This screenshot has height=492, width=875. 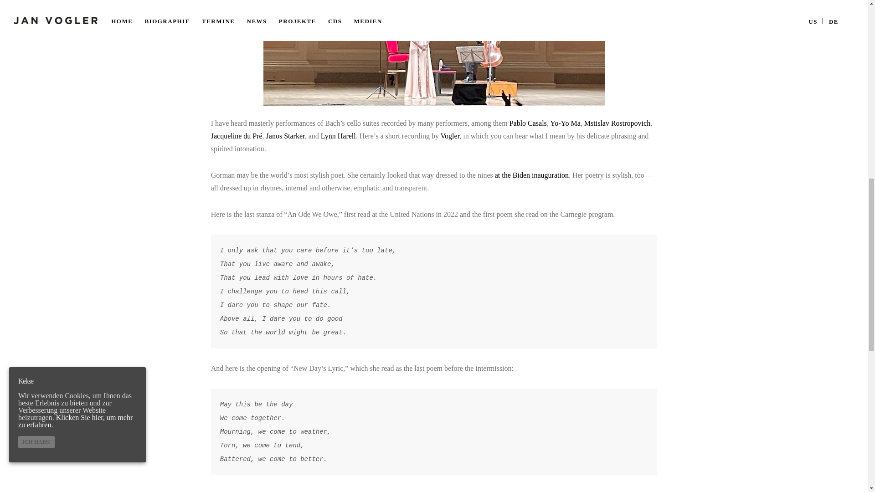 What do you see at coordinates (528, 123) in the screenshot?
I see `Pablo Casals` at bounding box center [528, 123].